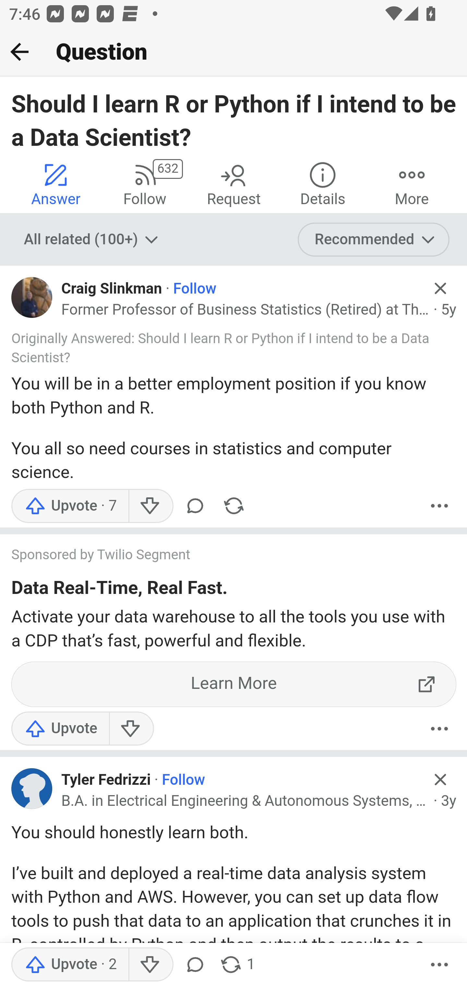 The width and height of the screenshot is (467, 985). Describe the element at coordinates (439, 729) in the screenshot. I see `More` at that location.